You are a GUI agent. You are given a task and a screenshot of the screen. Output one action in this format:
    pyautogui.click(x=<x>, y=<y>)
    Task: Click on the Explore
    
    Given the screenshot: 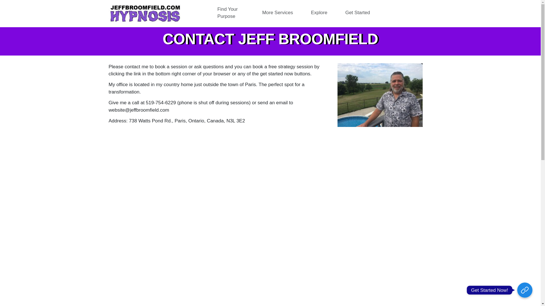 What is the action you would take?
    pyautogui.click(x=322, y=12)
    